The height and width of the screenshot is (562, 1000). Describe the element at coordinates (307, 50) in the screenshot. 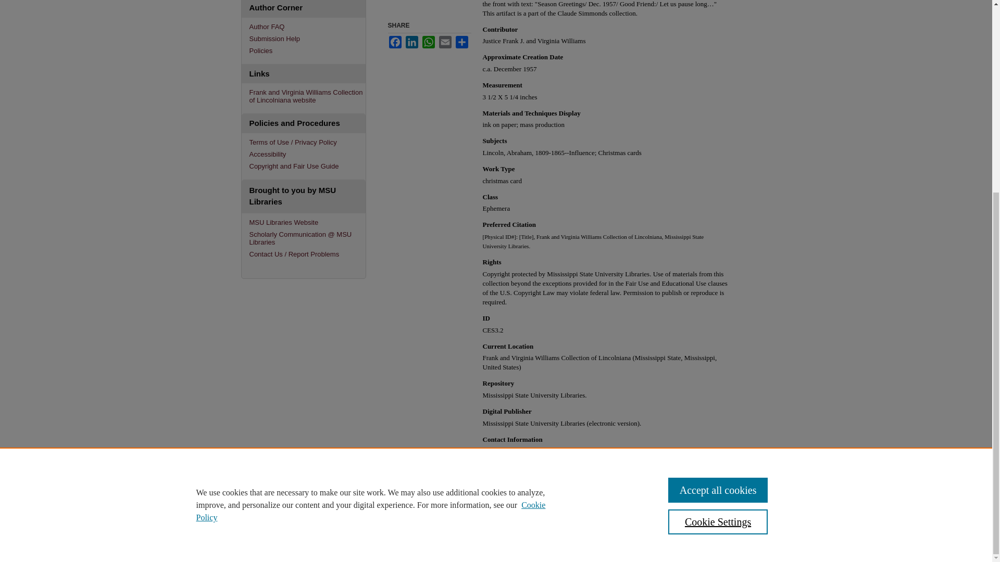

I see `Policies` at that location.